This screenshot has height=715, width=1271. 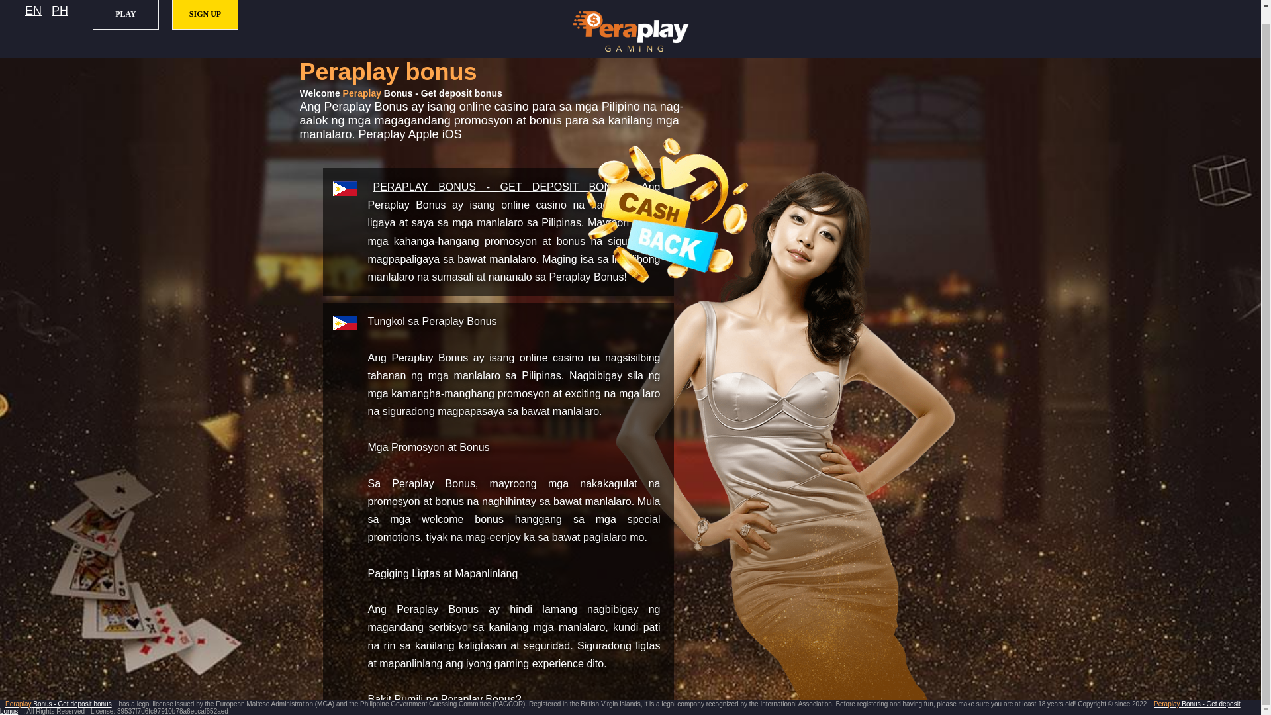 What do you see at coordinates (500, 187) in the screenshot?
I see `PERAPLAY BONUS - GET DEPOSIT BONUS` at bounding box center [500, 187].